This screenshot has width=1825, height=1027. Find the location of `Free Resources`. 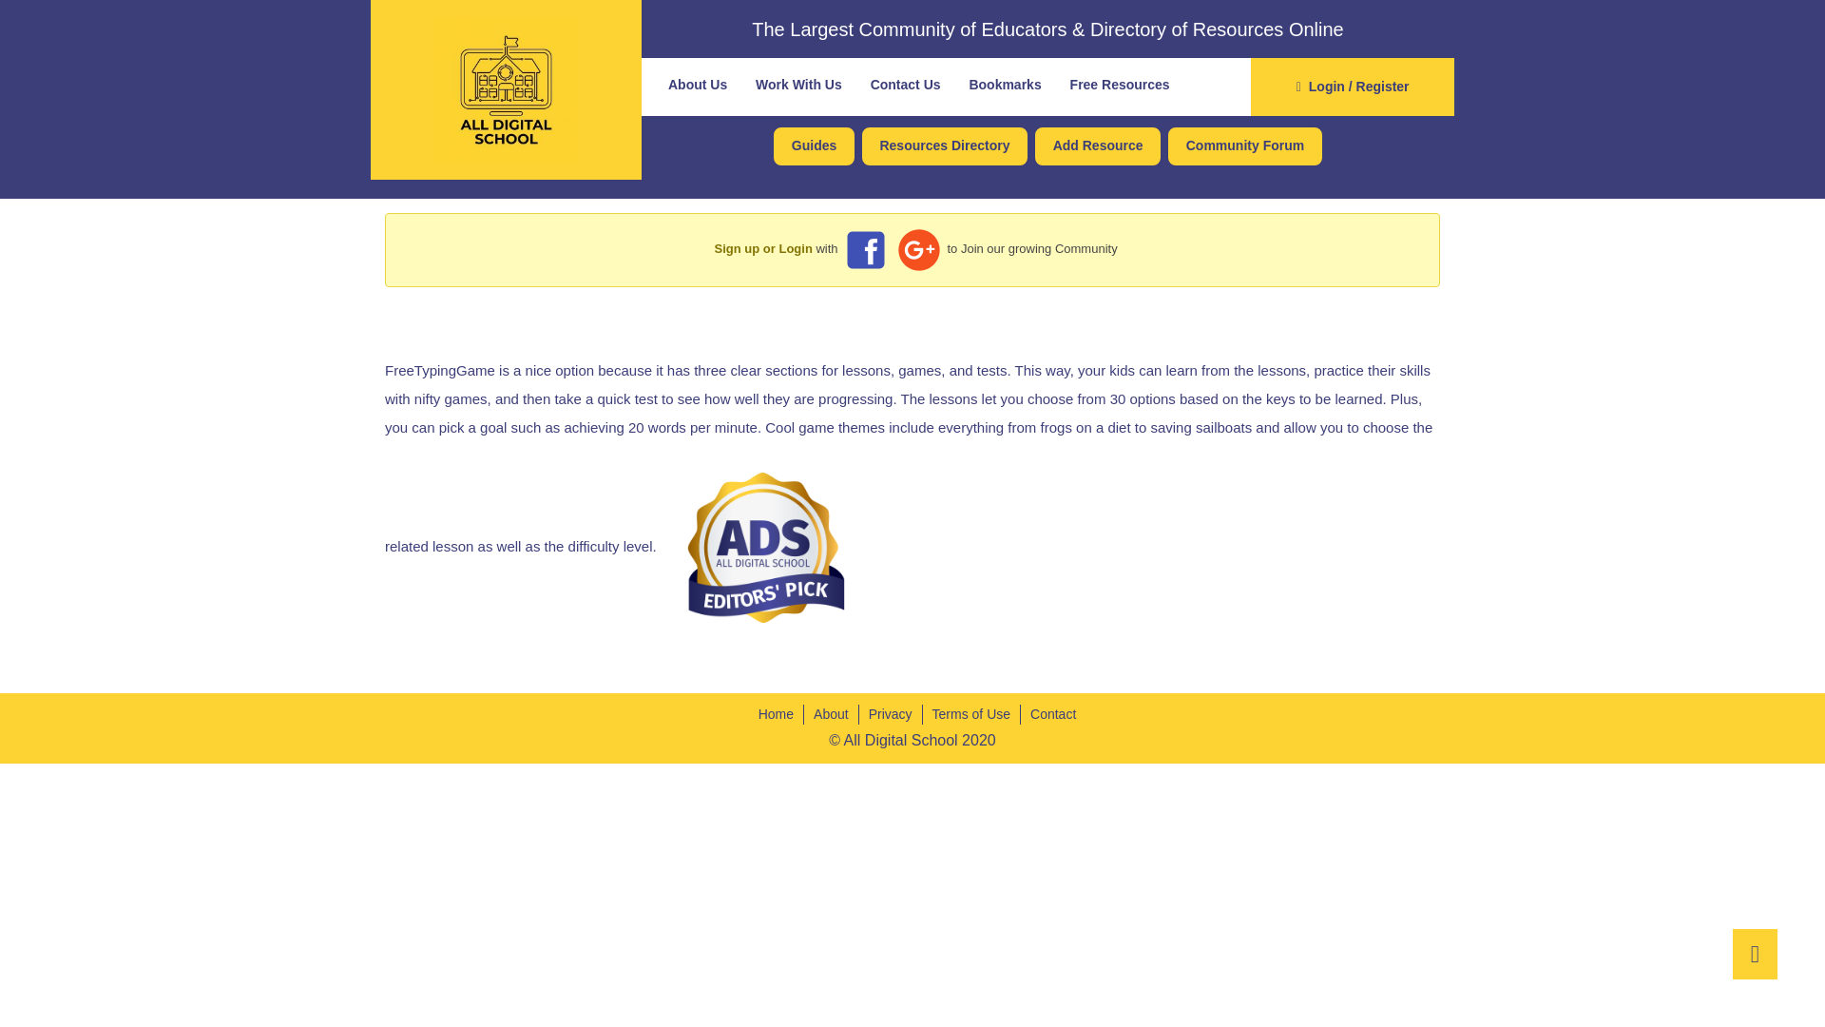

Free Resources is located at coordinates (1120, 84).